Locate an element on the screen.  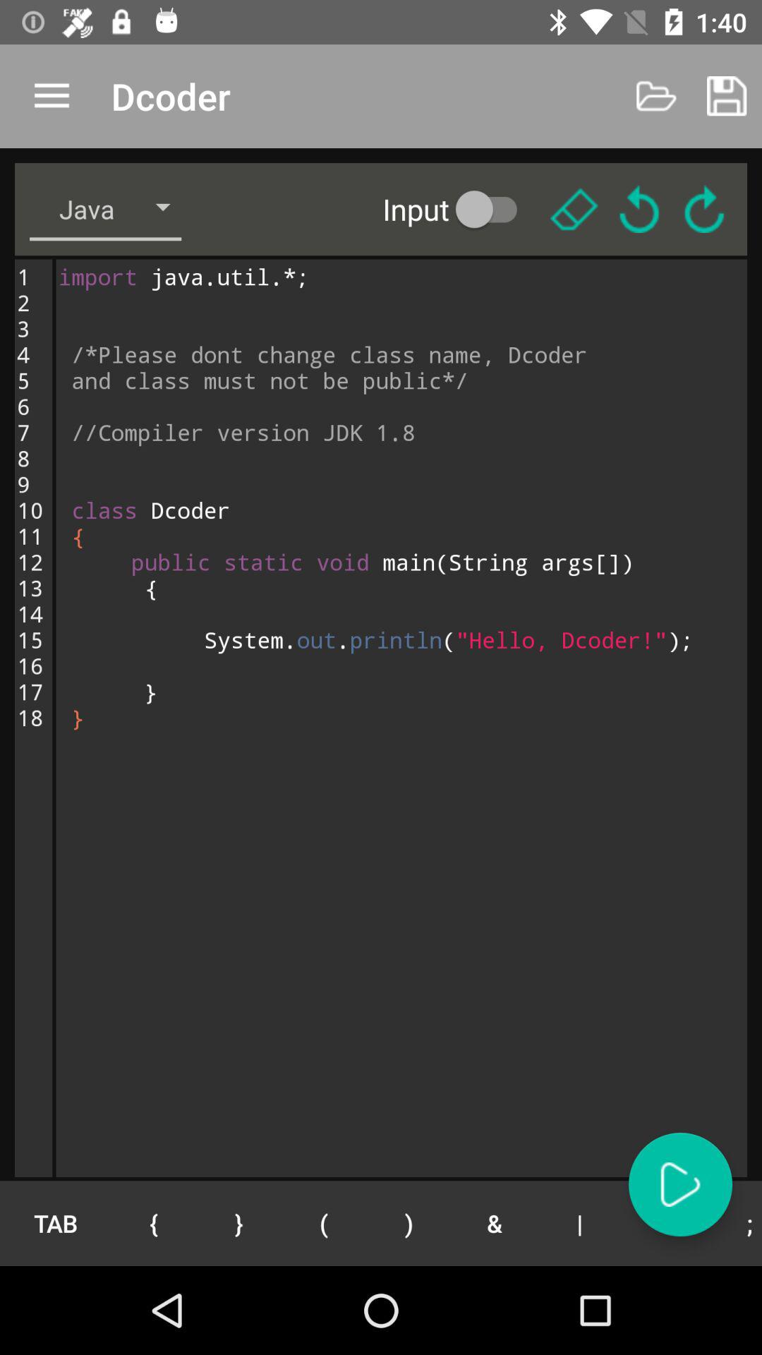
launch item next to the } item is located at coordinates (154, 1223).